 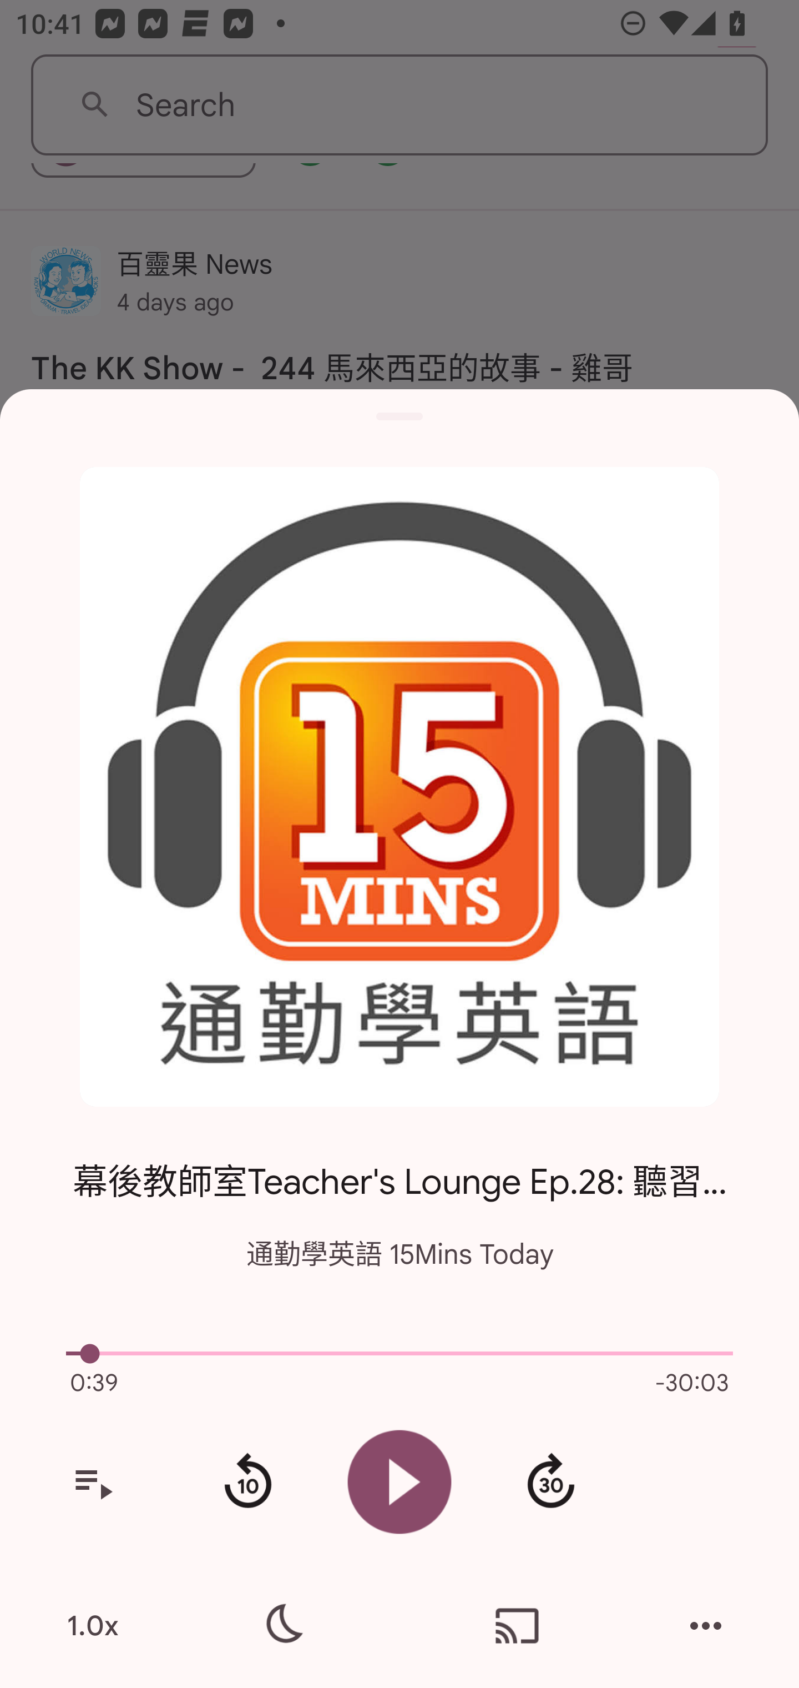 I want to click on View your queue, so click(x=93, y=1482).